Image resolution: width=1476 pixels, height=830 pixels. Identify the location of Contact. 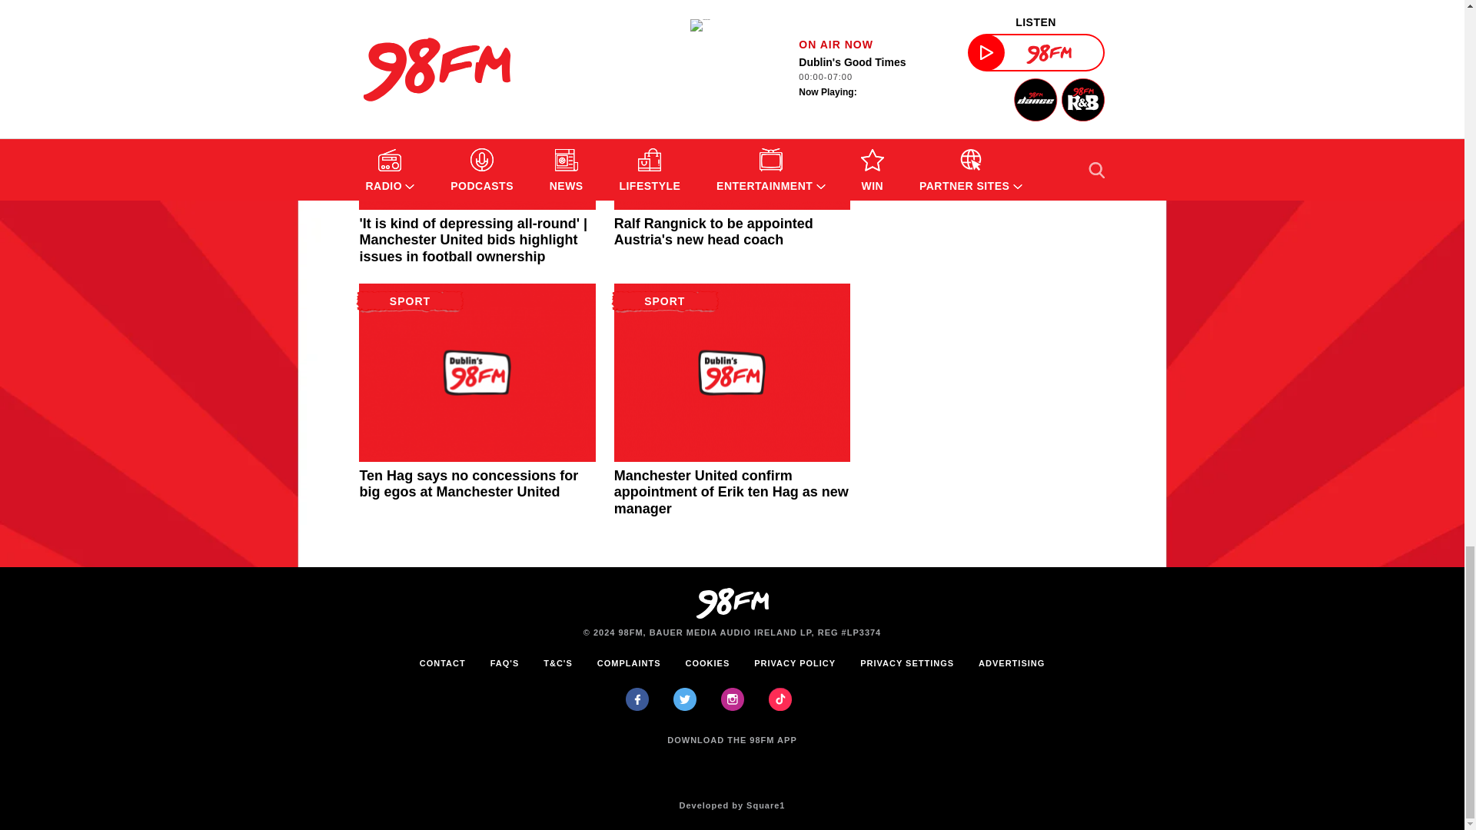
(443, 663).